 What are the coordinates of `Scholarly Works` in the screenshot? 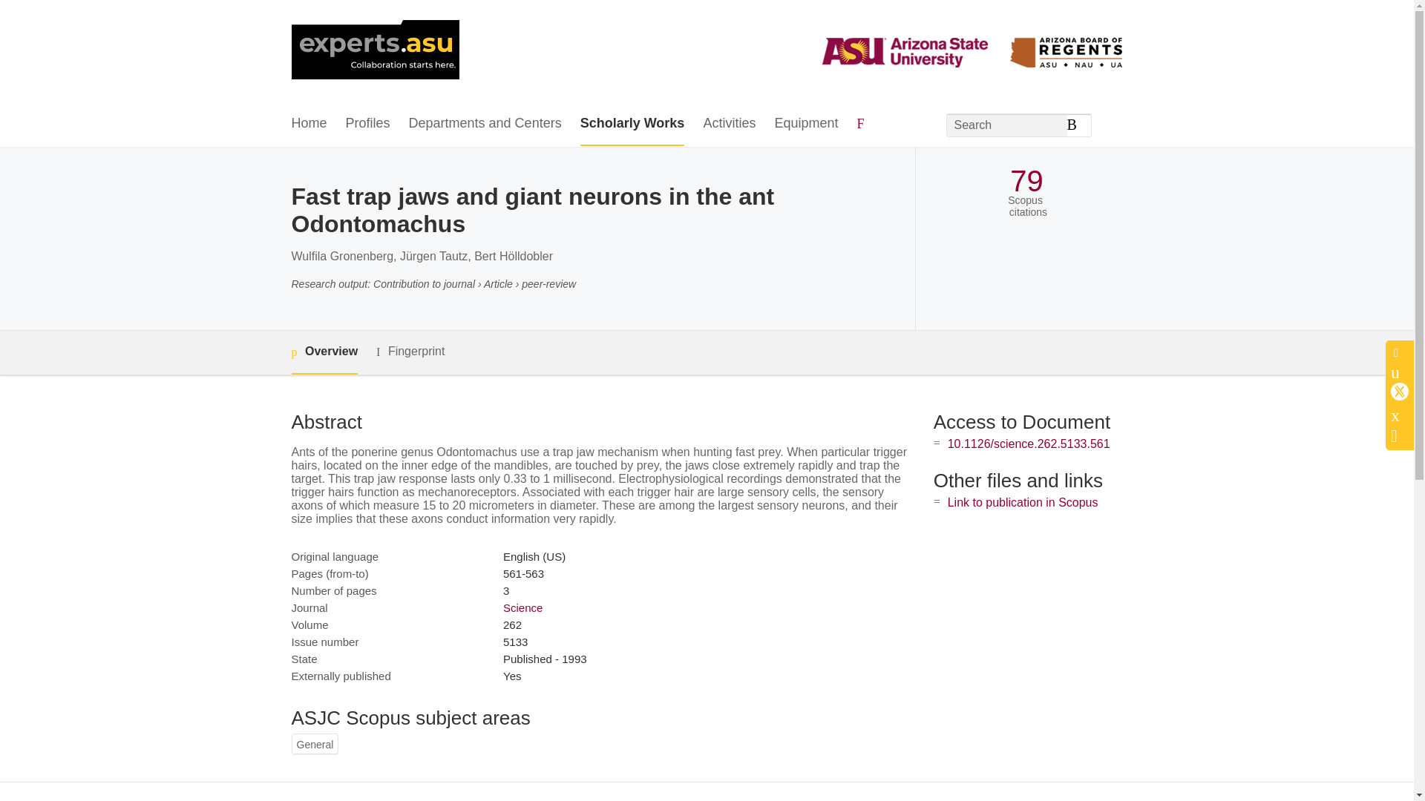 It's located at (632, 124).